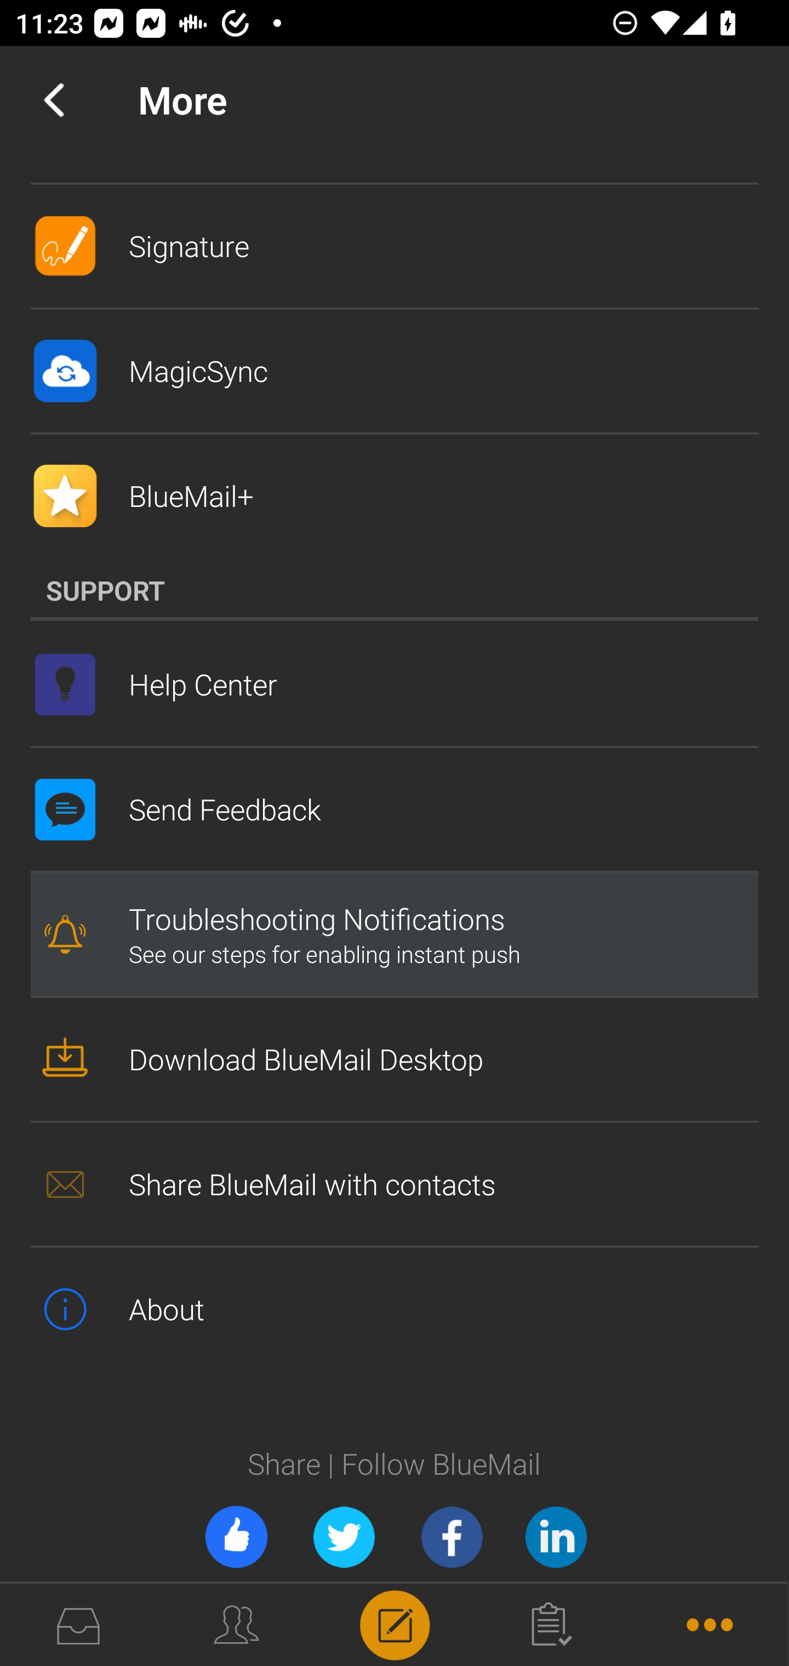 The height and width of the screenshot is (1666, 789). What do you see at coordinates (395, 497) in the screenshot?
I see `BlueMail+` at bounding box center [395, 497].